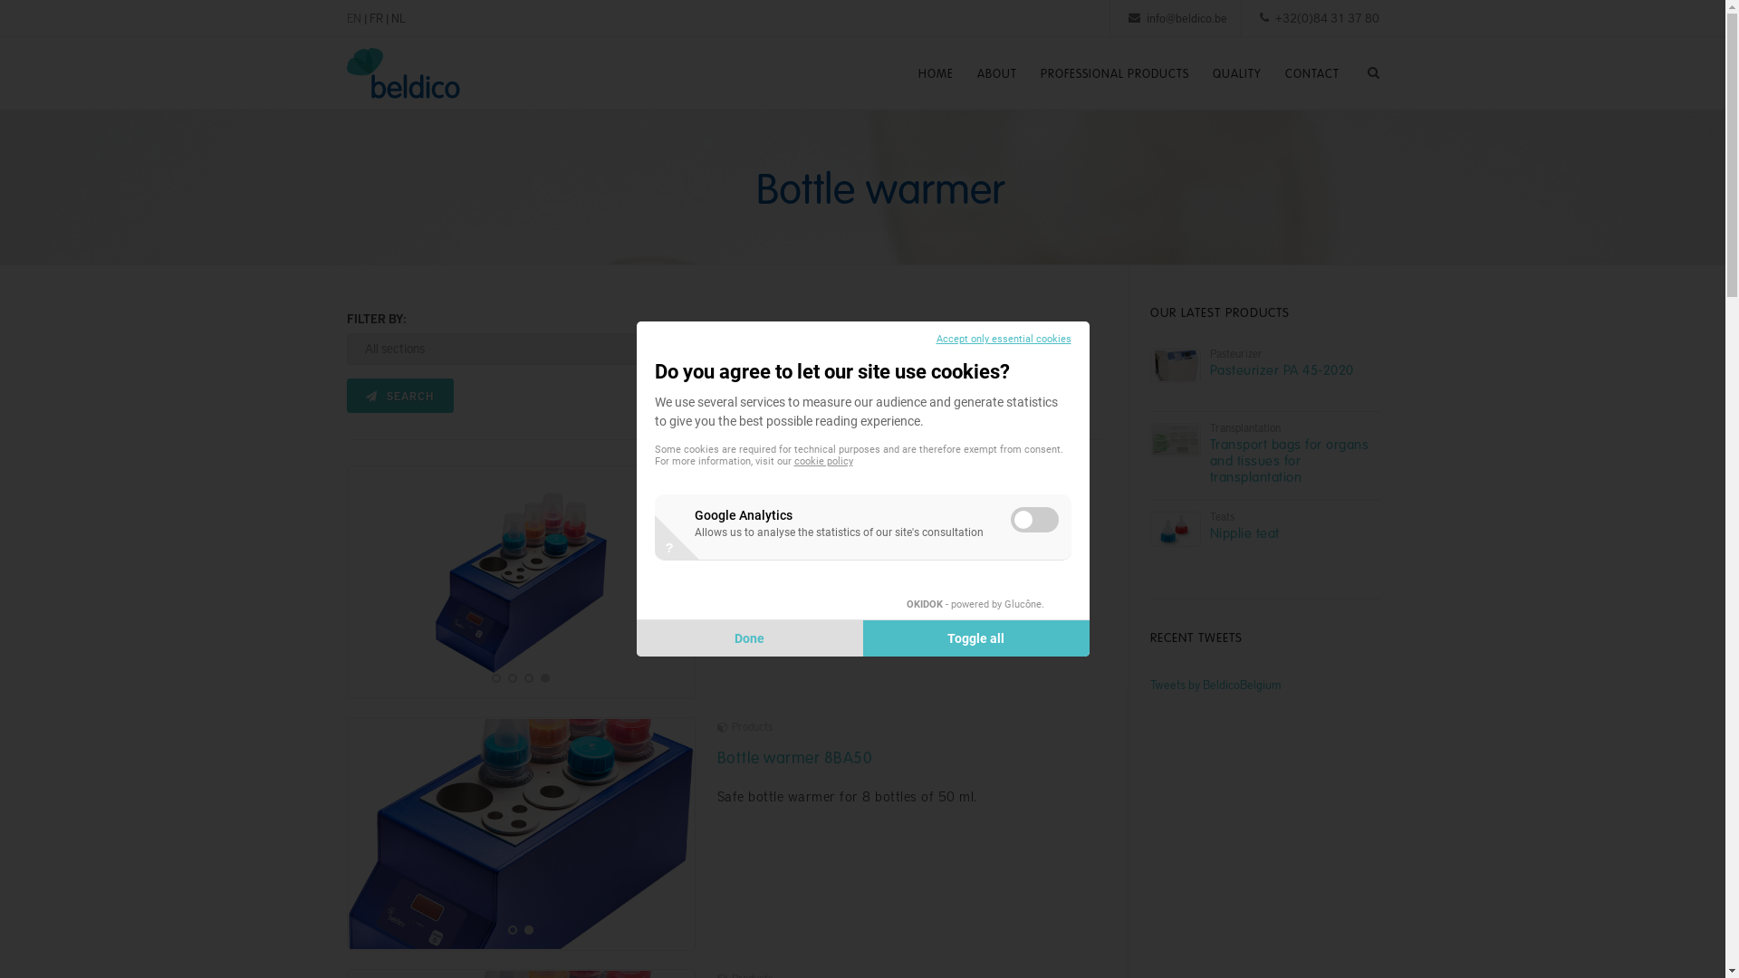 This screenshot has height=978, width=1739. I want to click on Done, so click(749, 638).